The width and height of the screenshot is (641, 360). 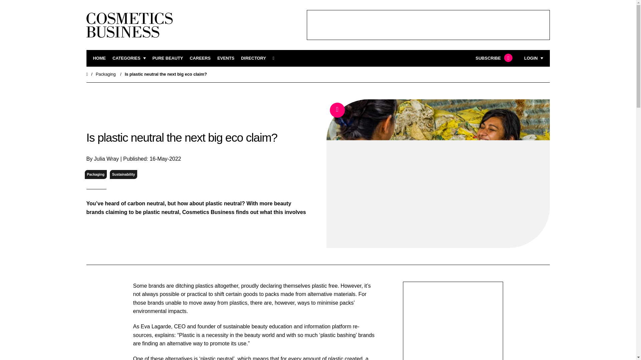 I want to click on Packaging, so click(x=95, y=174).